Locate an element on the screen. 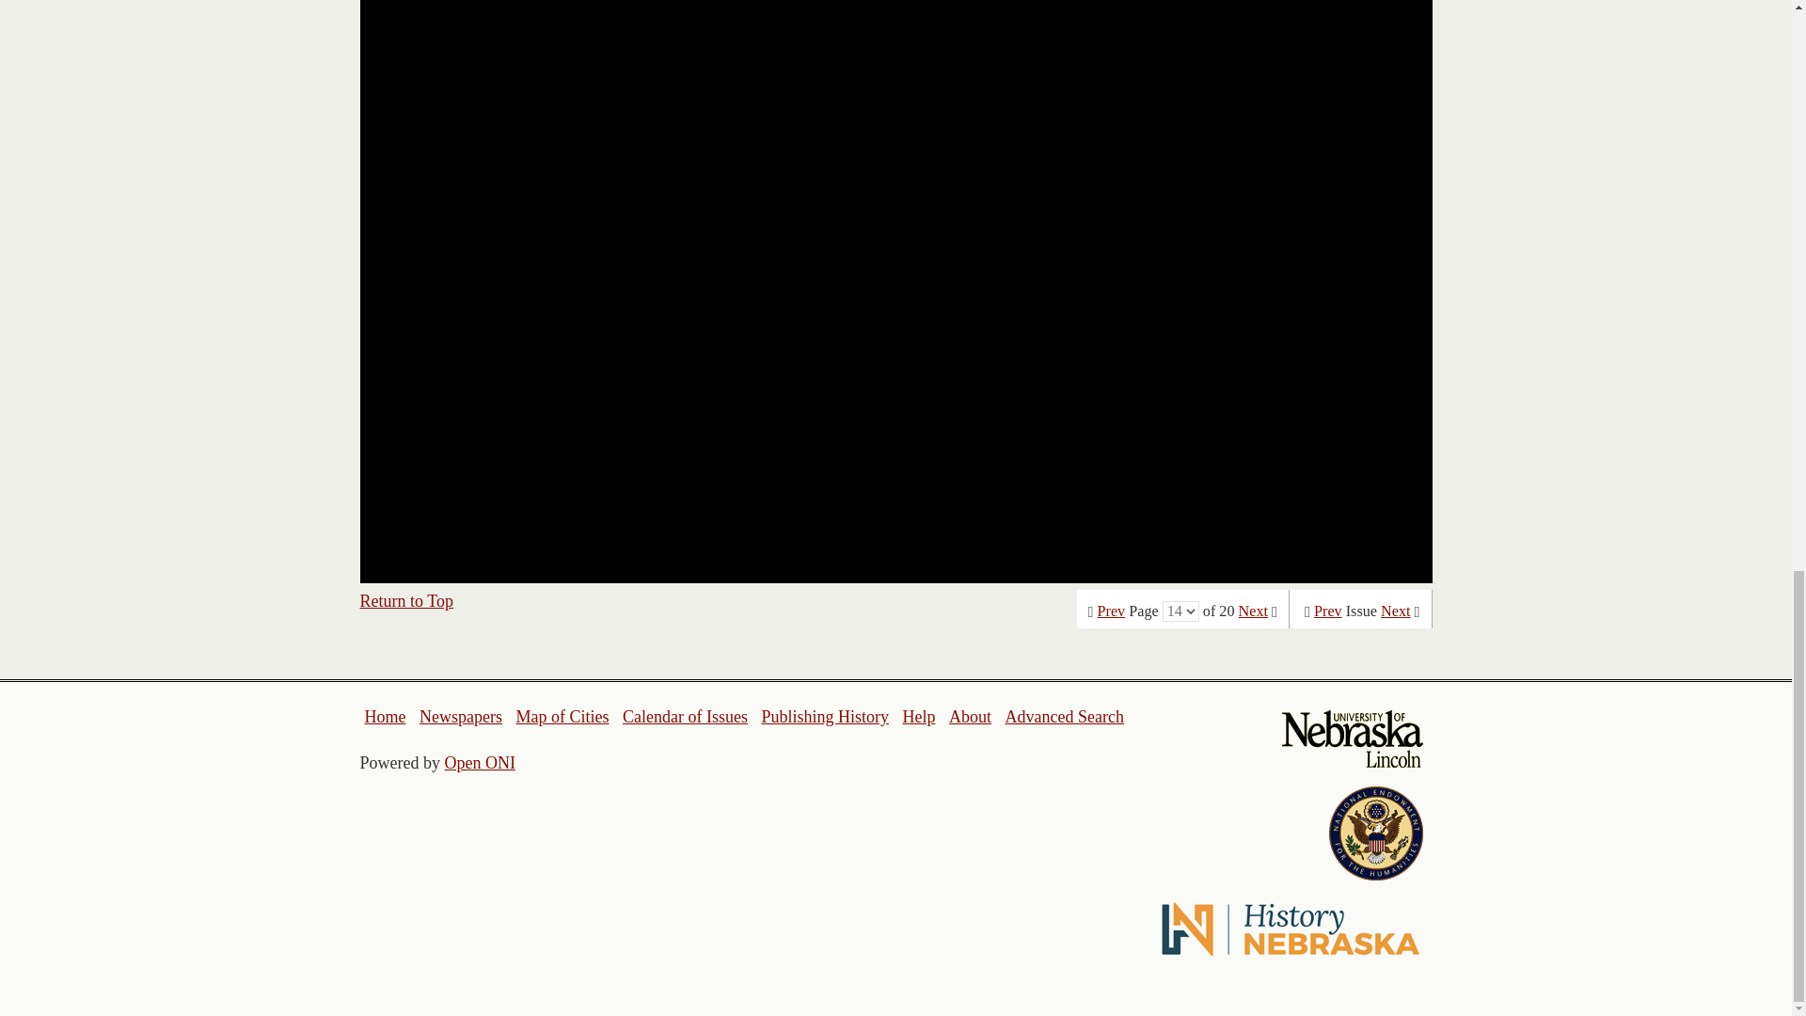 This screenshot has width=1806, height=1016. Newspapers is located at coordinates (460, 717).